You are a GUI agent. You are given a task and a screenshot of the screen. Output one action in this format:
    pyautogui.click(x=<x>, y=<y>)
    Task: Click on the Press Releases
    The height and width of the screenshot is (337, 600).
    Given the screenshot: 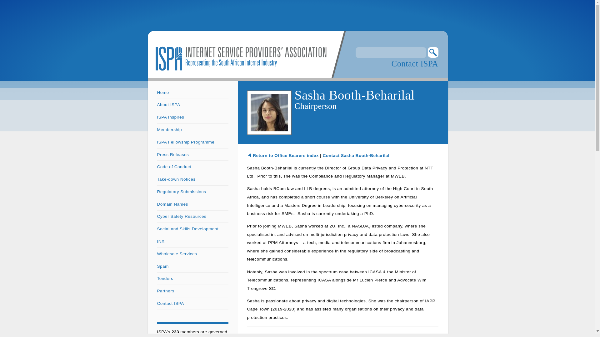 What is the action you would take?
    pyautogui.click(x=172, y=155)
    